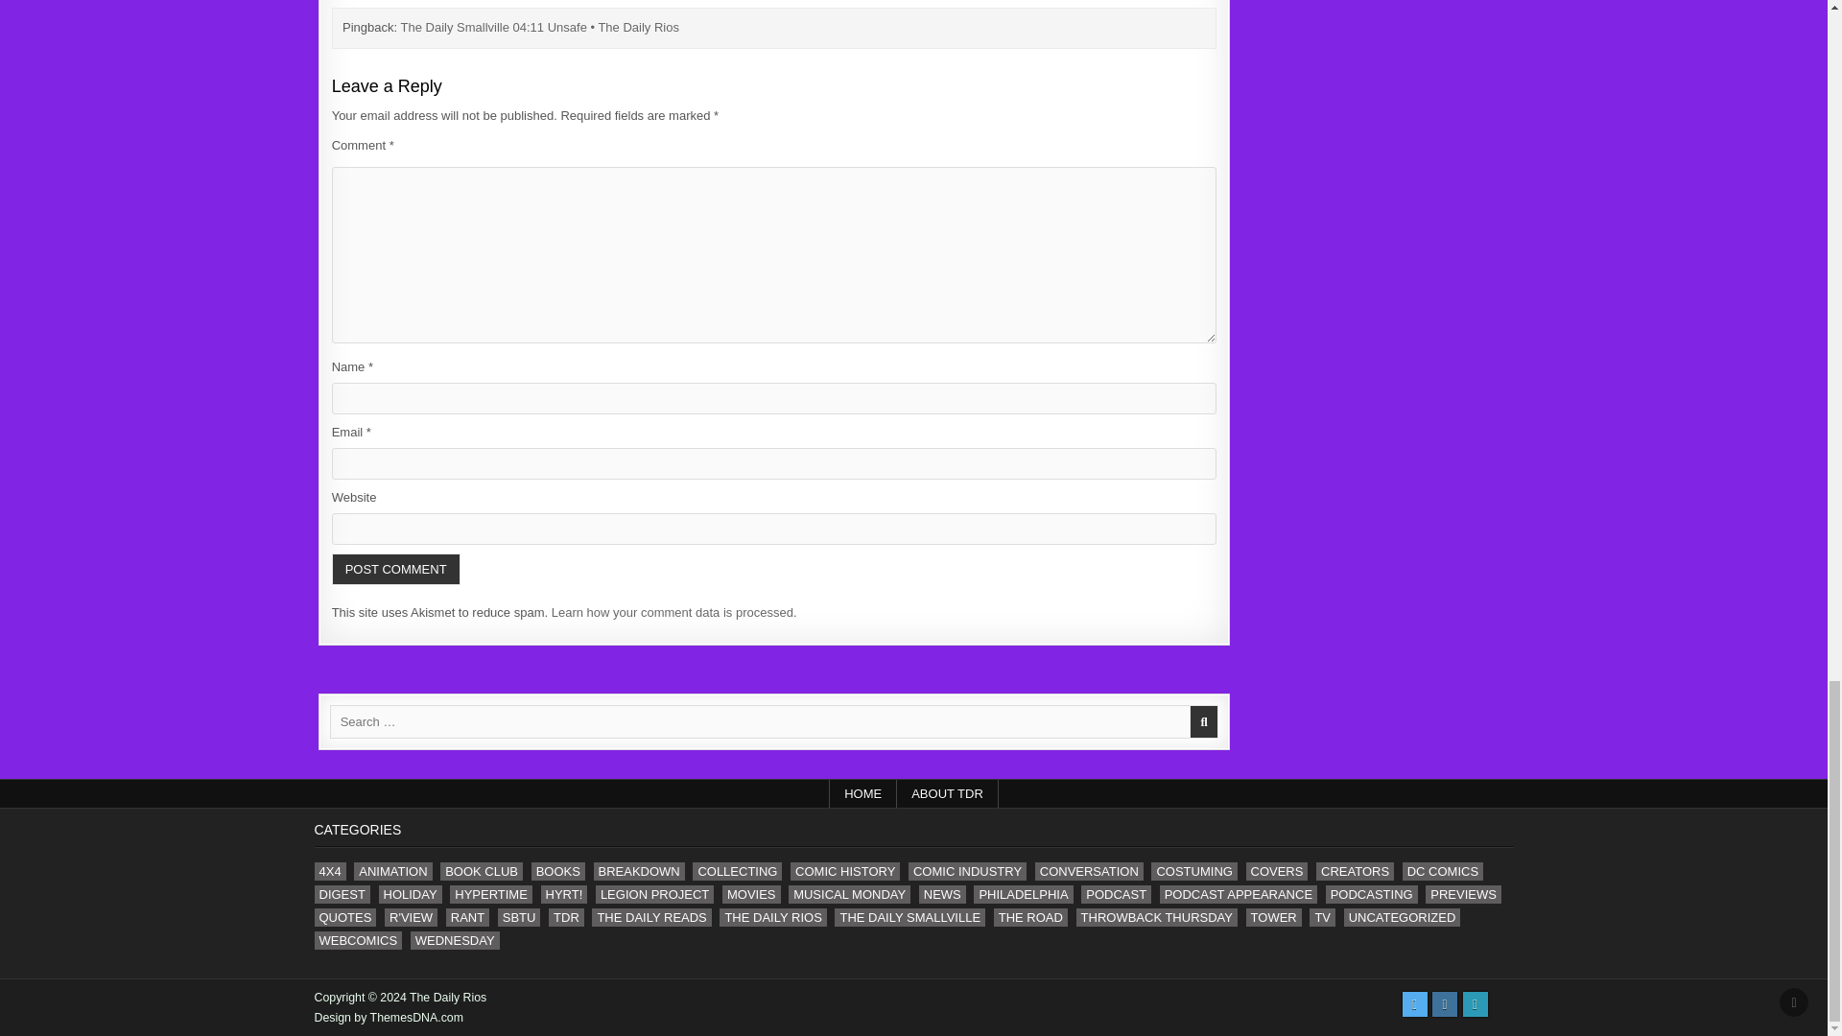  Describe the element at coordinates (395, 569) in the screenshot. I see `Post Comment` at that location.